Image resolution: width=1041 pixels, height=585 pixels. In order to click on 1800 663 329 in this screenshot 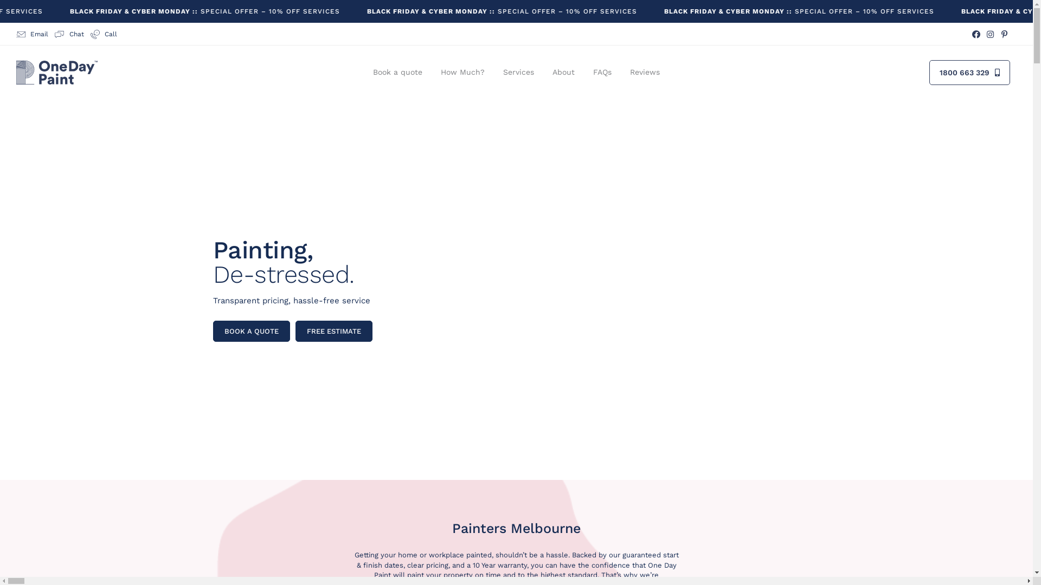, I will do `click(969, 73)`.